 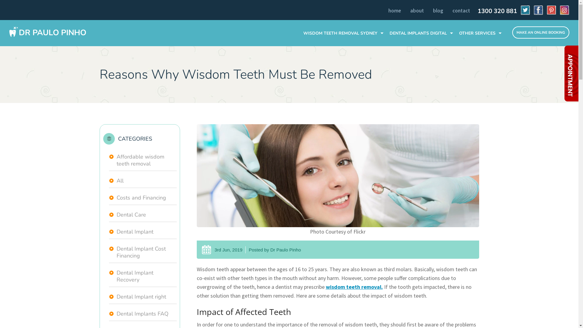 I want to click on 1300 320 881, so click(x=496, y=11).